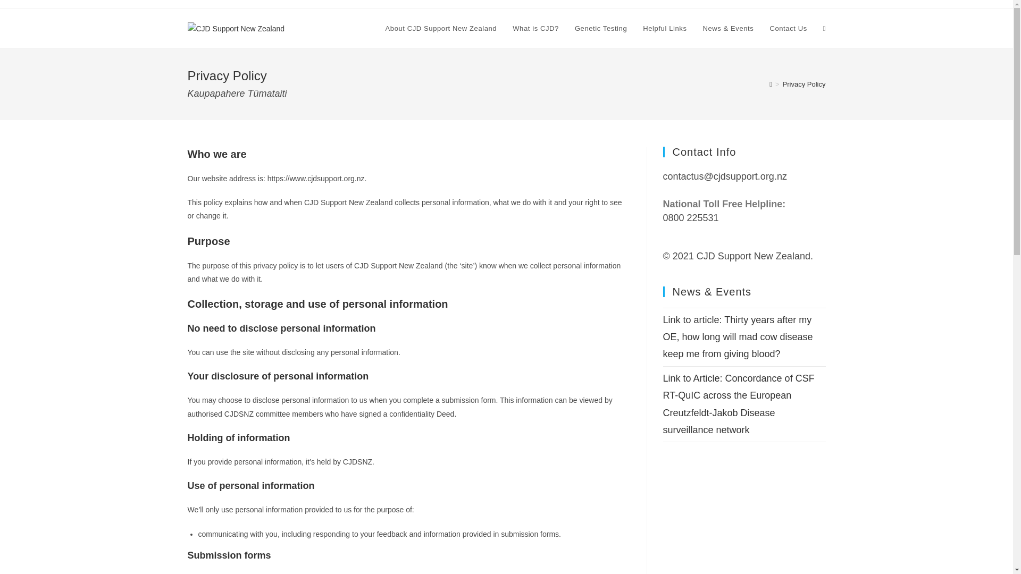 The width and height of the screenshot is (1021, 574). I want to click on Privacy Policy, so click(804, 84).